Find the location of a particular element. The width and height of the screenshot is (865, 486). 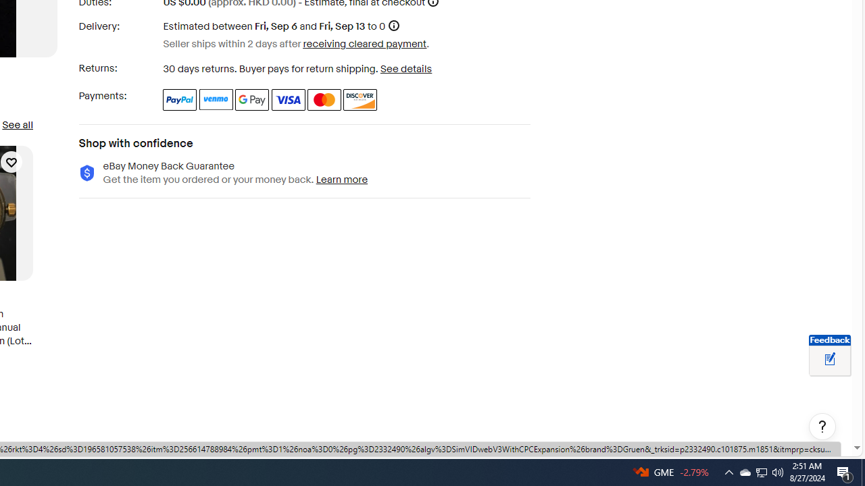

Help, opens dialogs is located at coordinates (822, 427).